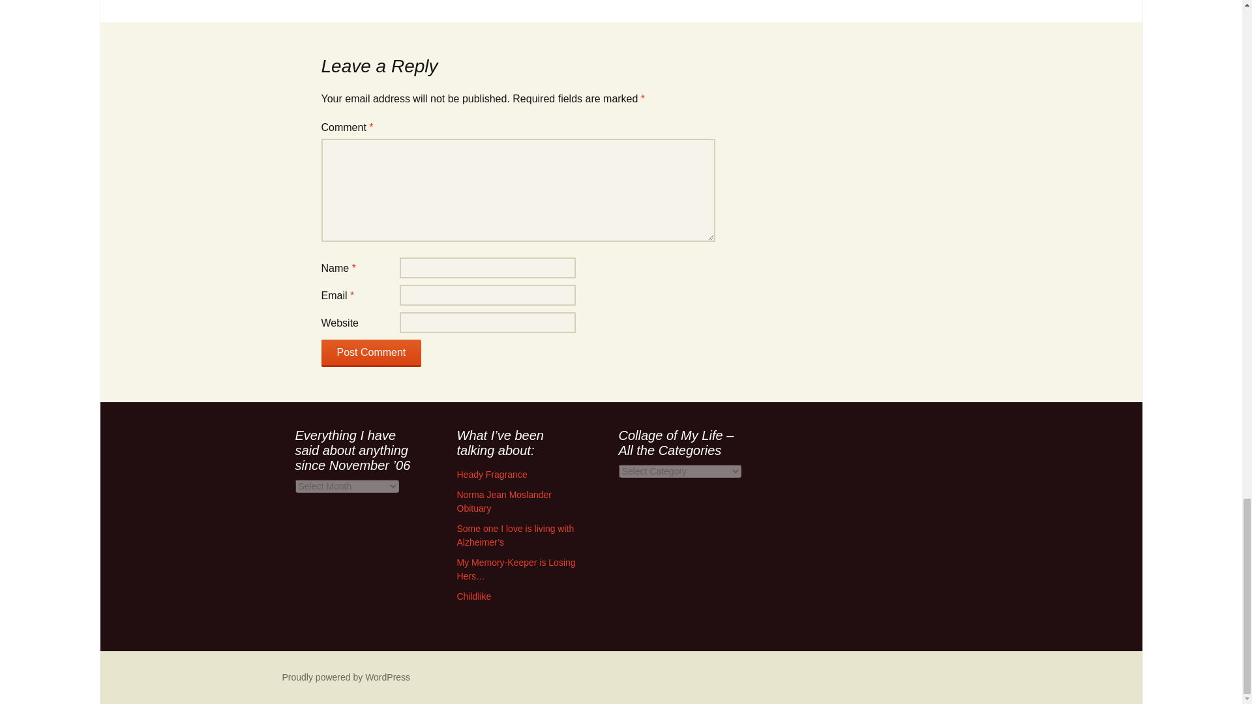 The height and width of the screenshot is (704, 1252). Describe the element at coordinates (370, 353) in the screenshot. I see `Post Comment` at that location.